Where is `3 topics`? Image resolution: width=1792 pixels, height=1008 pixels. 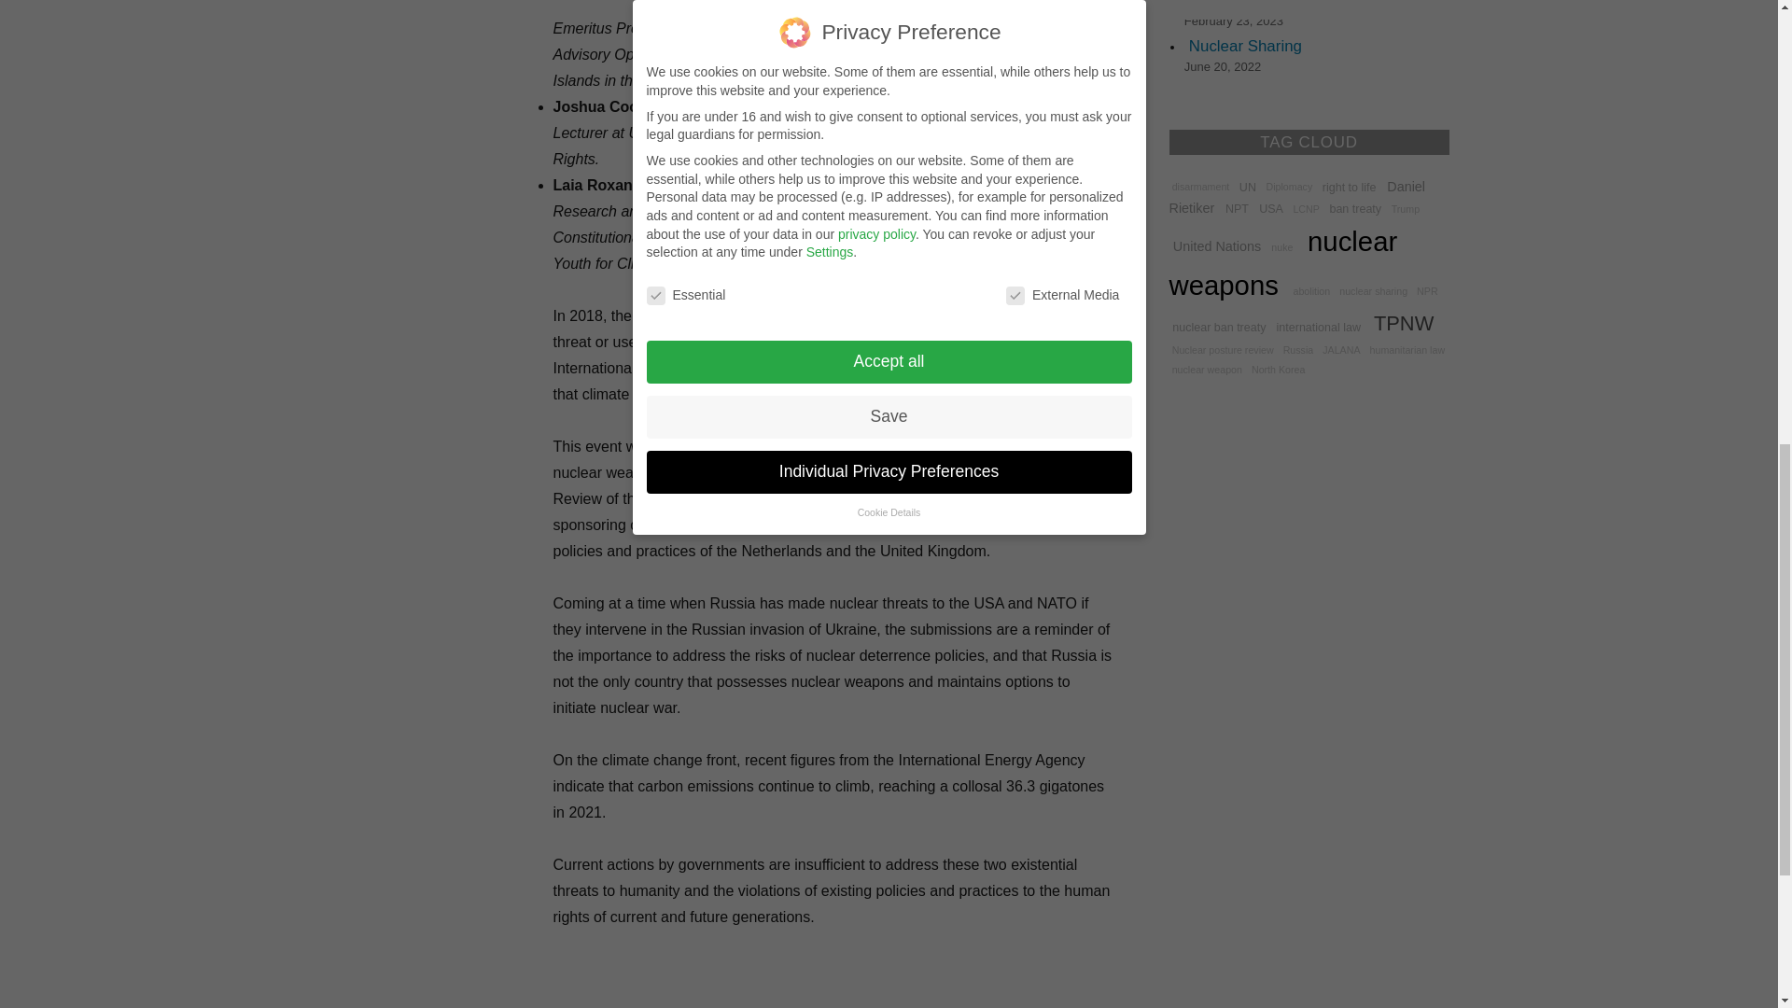 3 topics is located at coordinates (1200, 187).